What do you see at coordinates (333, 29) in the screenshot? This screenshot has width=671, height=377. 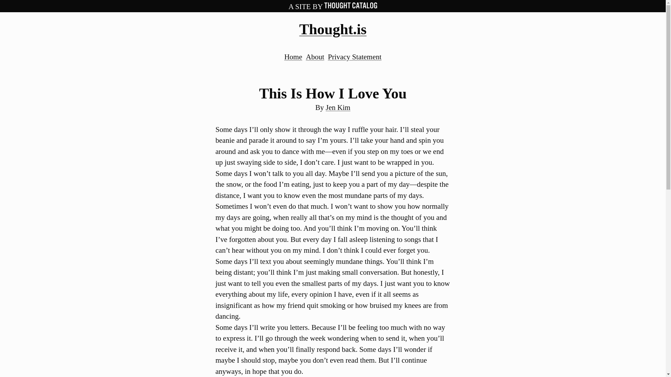 I see `Thought.is` at bounding box center [333, 29].